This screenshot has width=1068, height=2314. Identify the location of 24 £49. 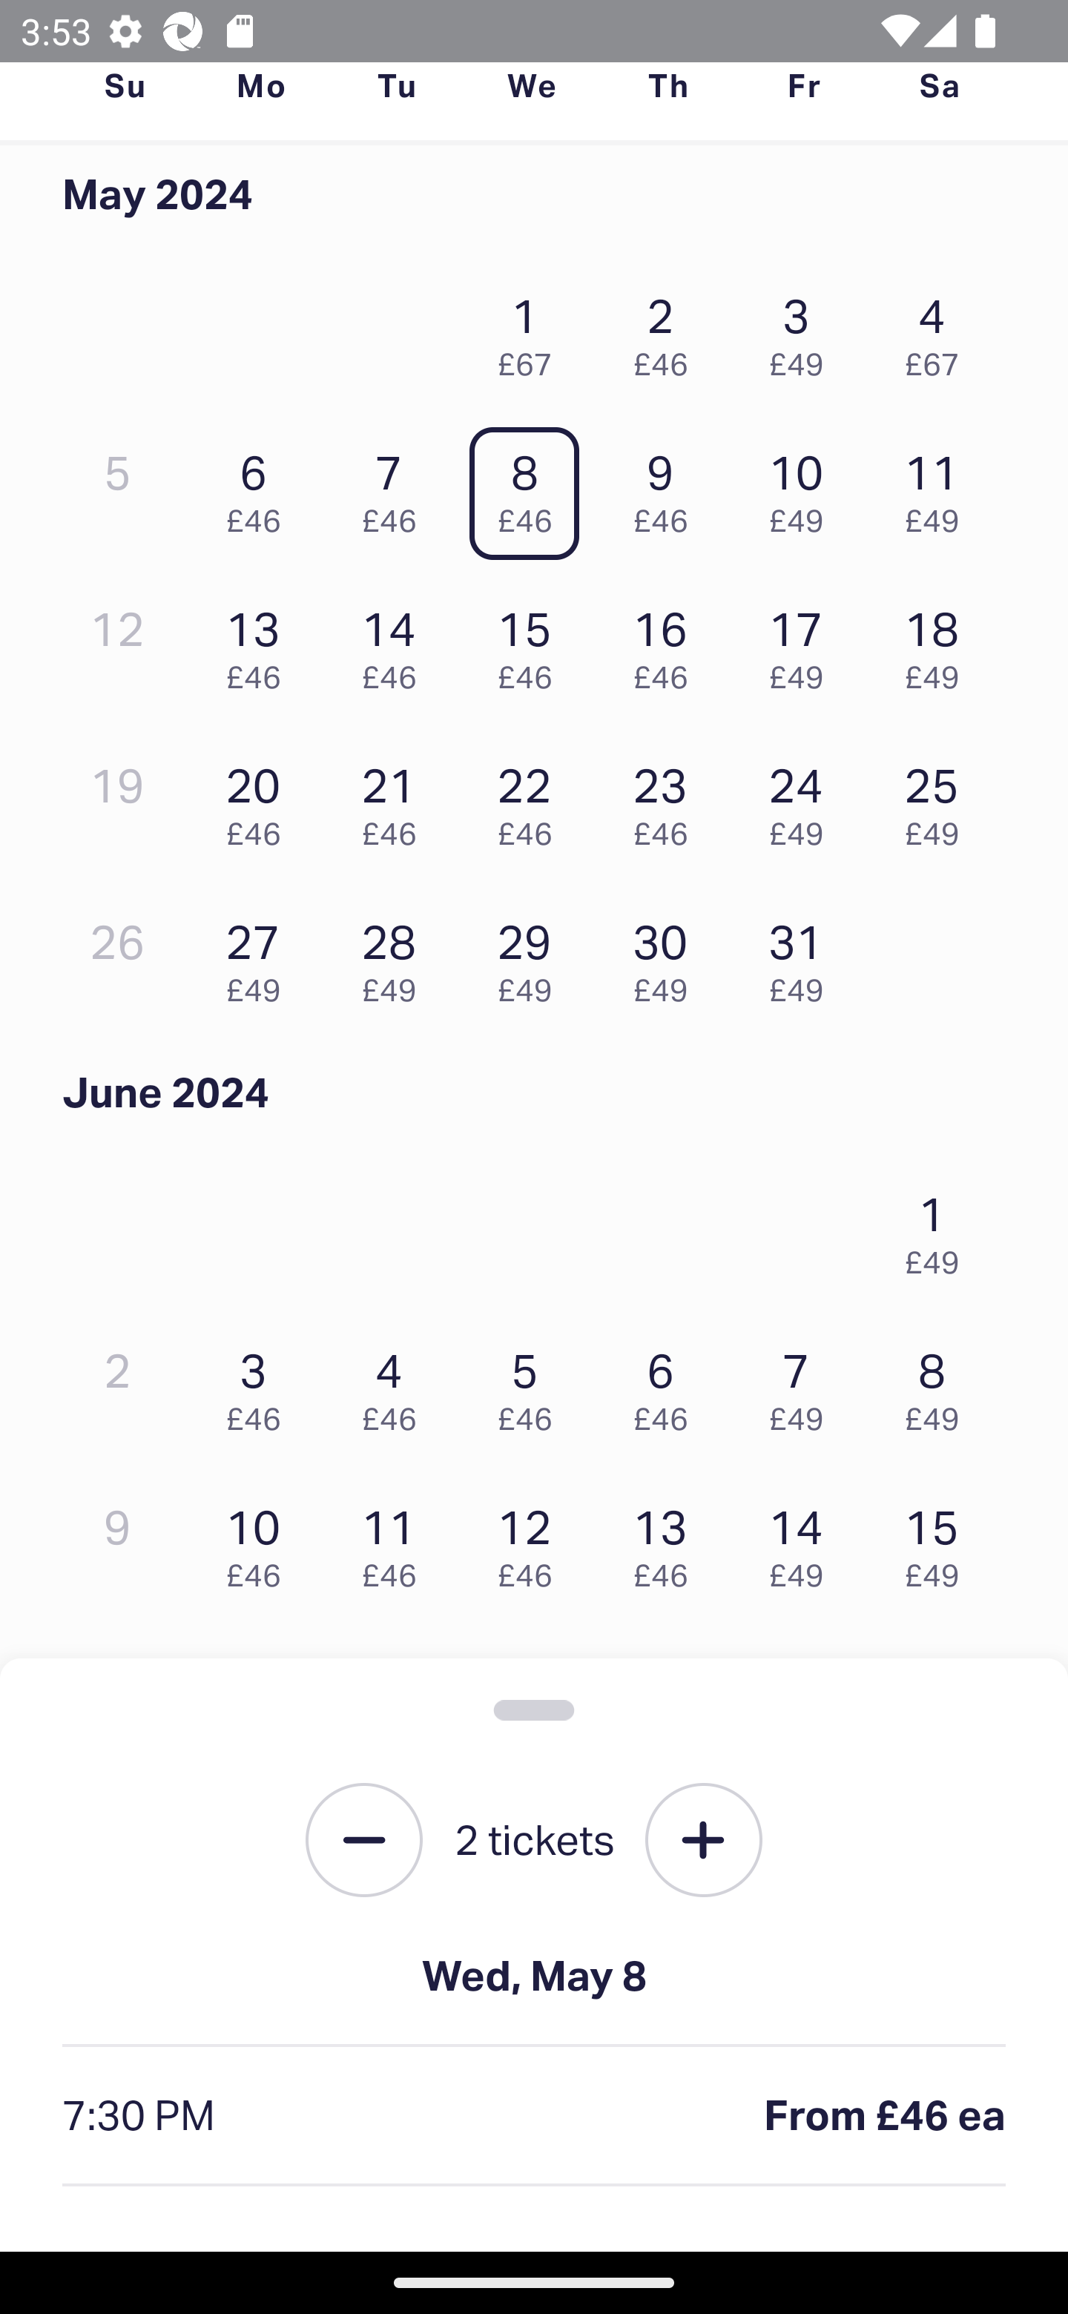
(803, 800).